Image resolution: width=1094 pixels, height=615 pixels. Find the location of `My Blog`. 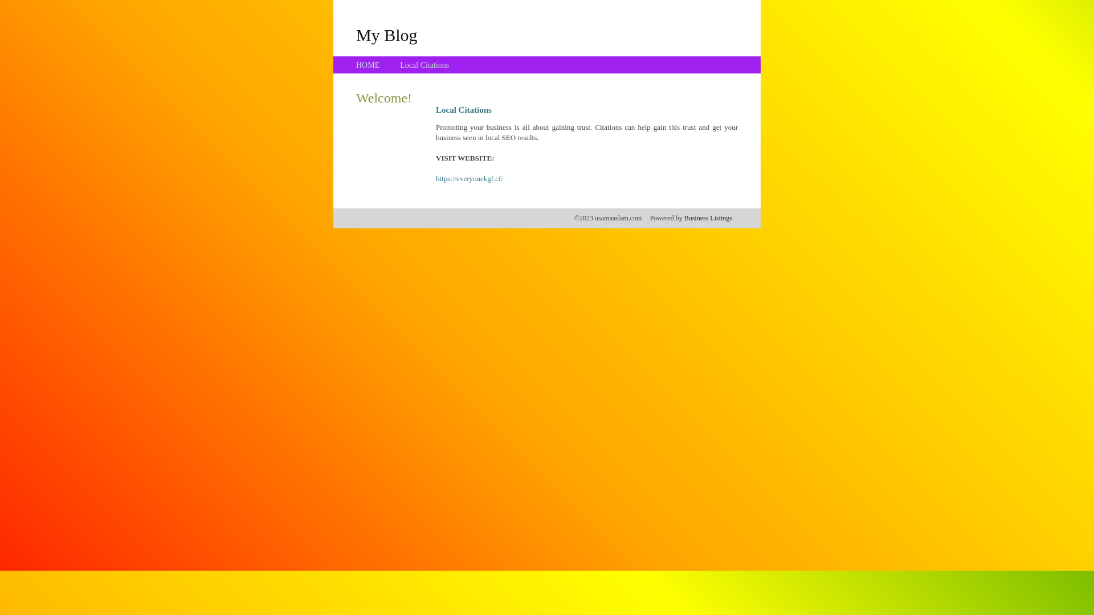

My Blog is located at coordinates (387, 35).